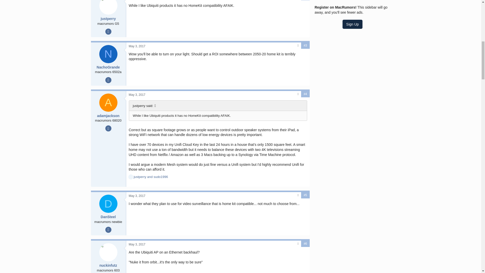 This screenshot has height=273, width=485. I want to click on Like, so click(131, 177).